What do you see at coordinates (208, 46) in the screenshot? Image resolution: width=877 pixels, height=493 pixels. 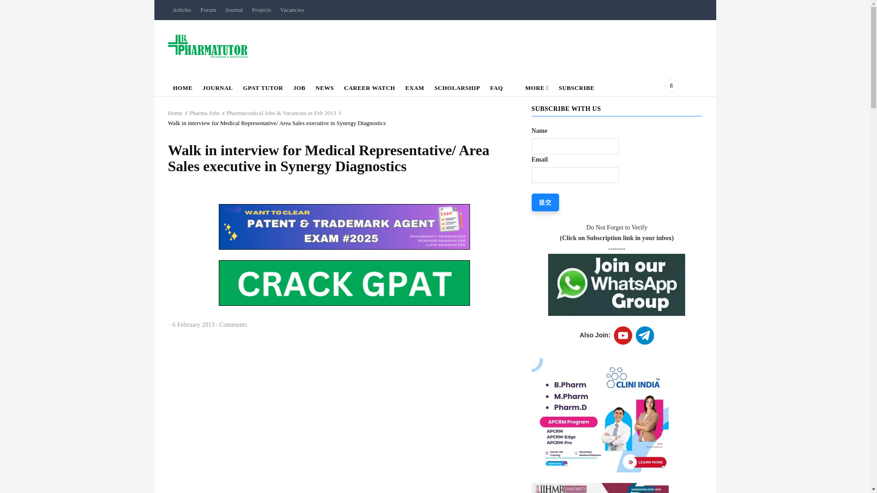 I see `Home` at bounding box center [208, 46].